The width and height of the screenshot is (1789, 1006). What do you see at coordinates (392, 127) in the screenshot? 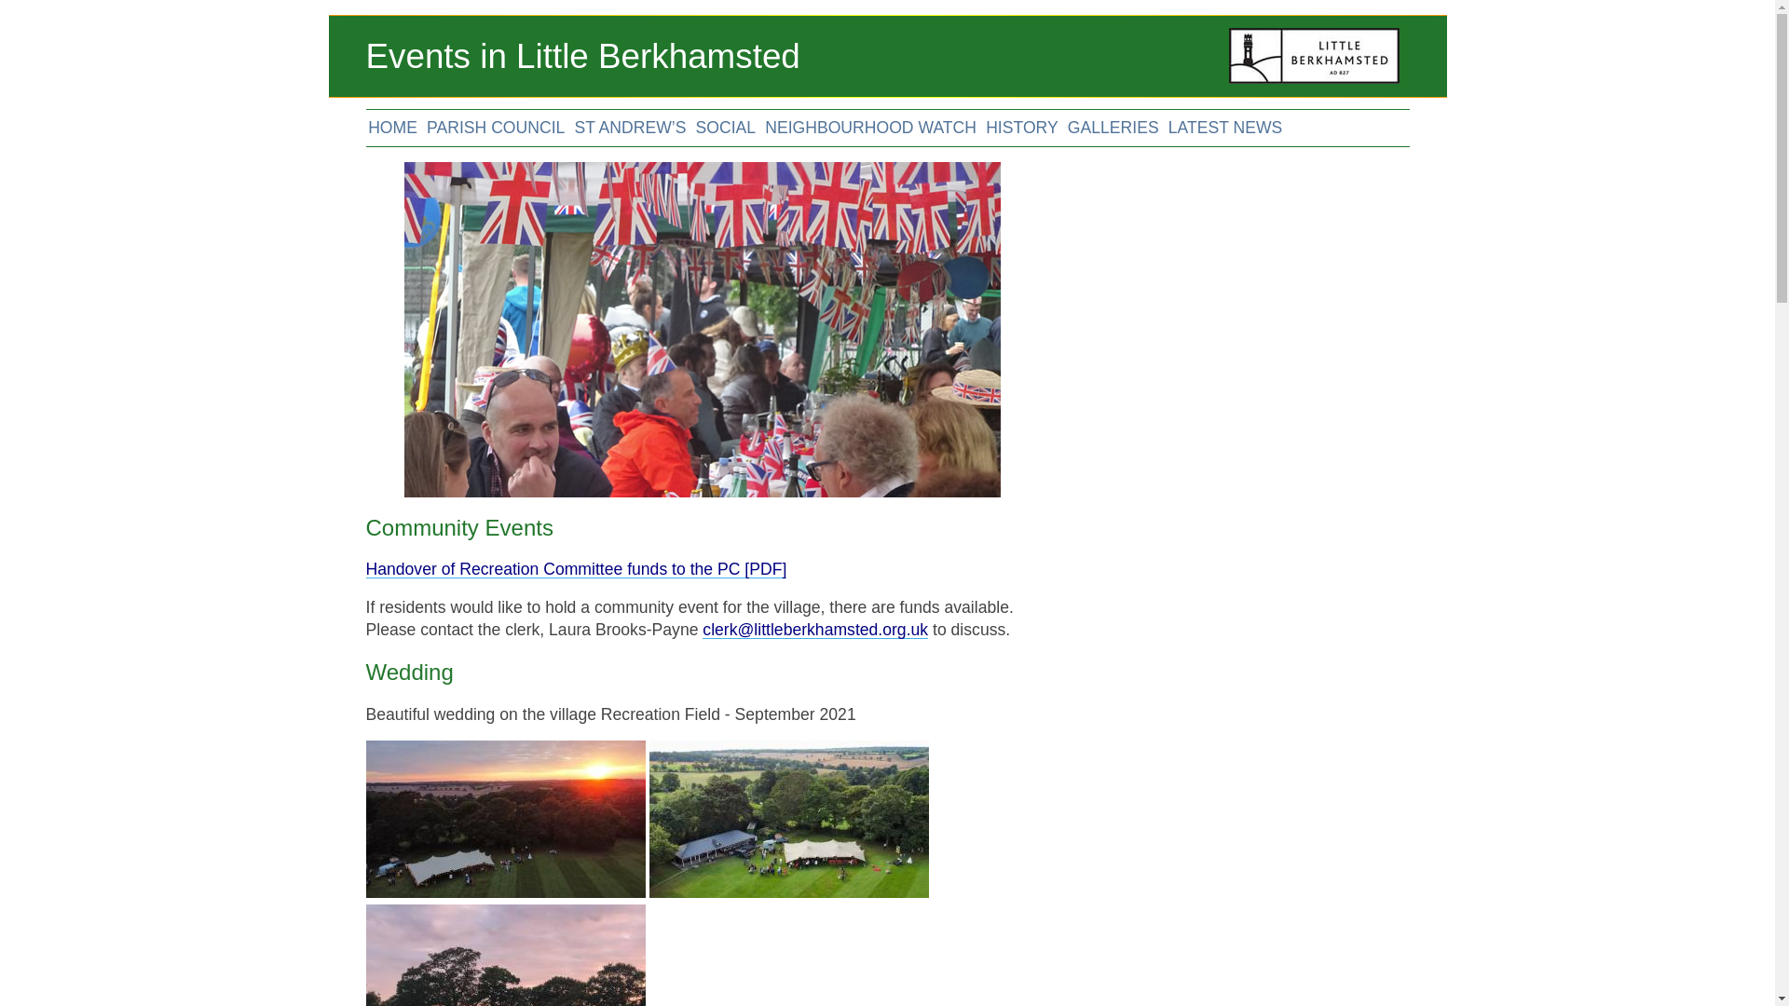
I see `HOME` at bounding box center [392, 127].